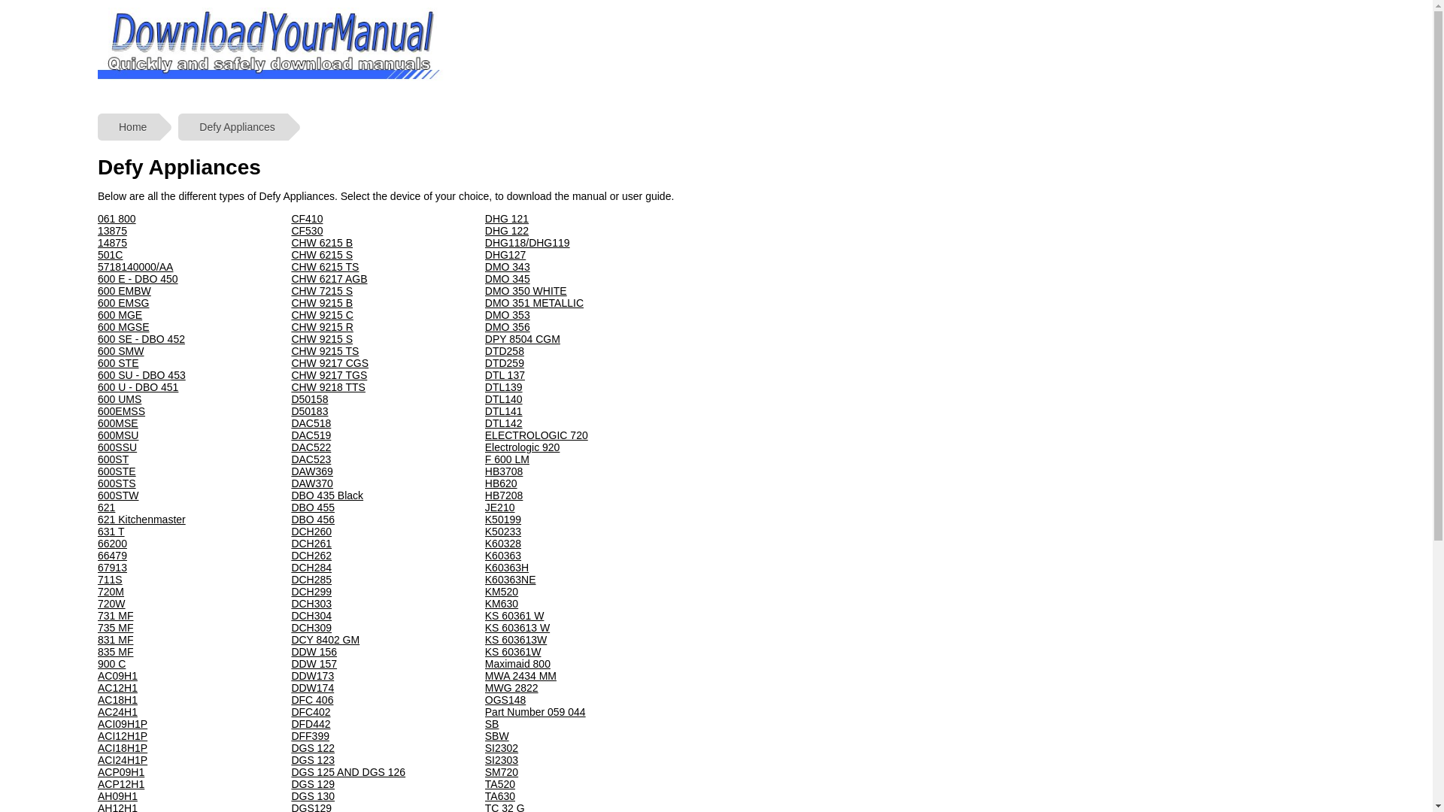 The image size is (1444, 812). Describe the element at coordinates (508, 267) in the screenshot. I see `DMO 343` at that location.